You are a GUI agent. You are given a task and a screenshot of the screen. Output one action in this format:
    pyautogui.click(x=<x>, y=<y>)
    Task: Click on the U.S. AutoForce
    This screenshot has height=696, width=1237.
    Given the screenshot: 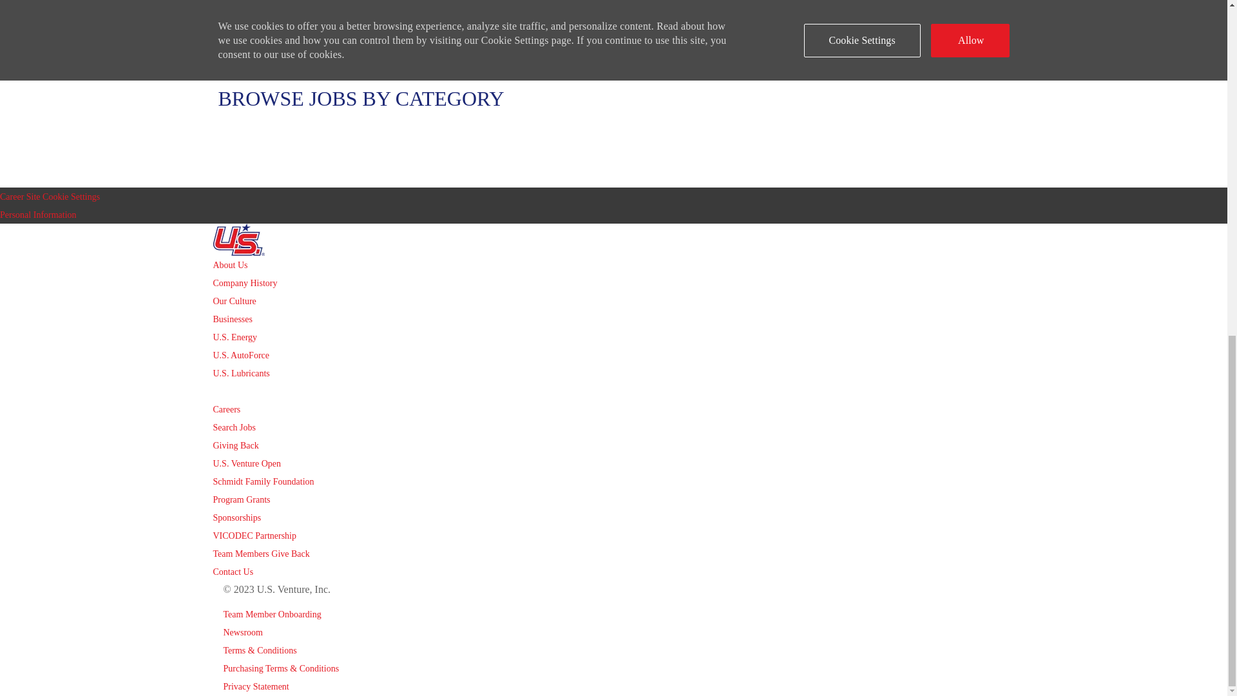 What is the action you would take?
    pyautogui.click(x=241, y=356)
    